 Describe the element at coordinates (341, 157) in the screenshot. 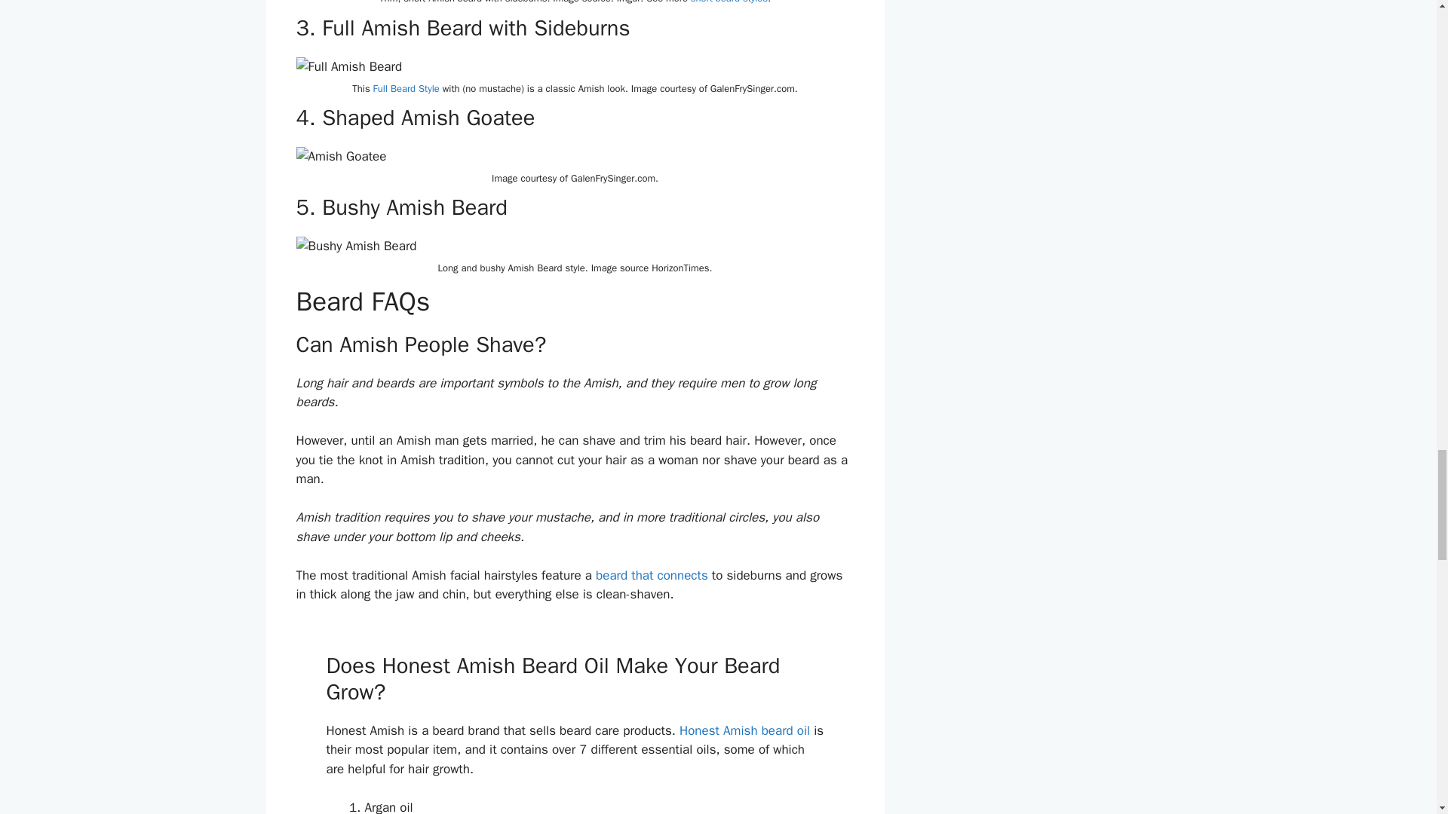

I see `Amish Goatee` at that location.